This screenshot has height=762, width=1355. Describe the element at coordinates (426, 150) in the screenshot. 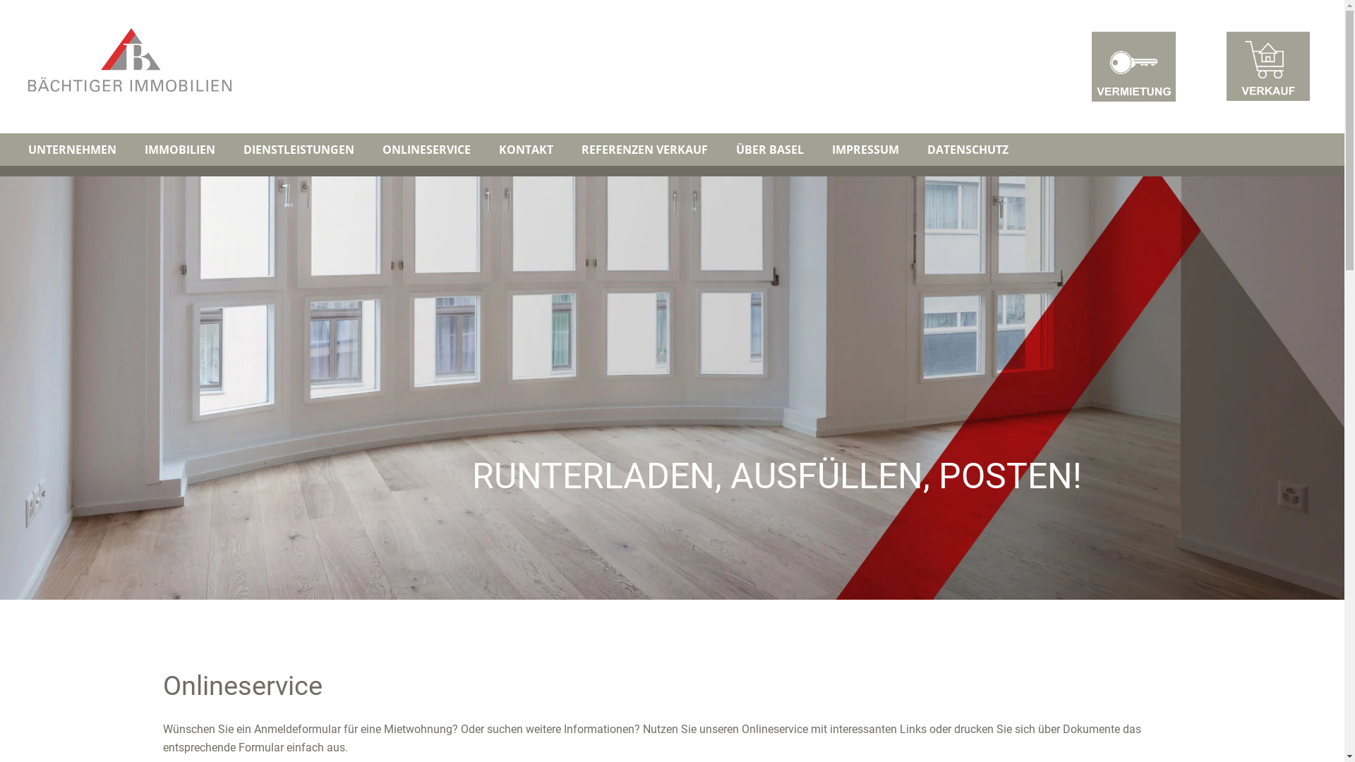

I see `ONLINESERVICE` at that location.